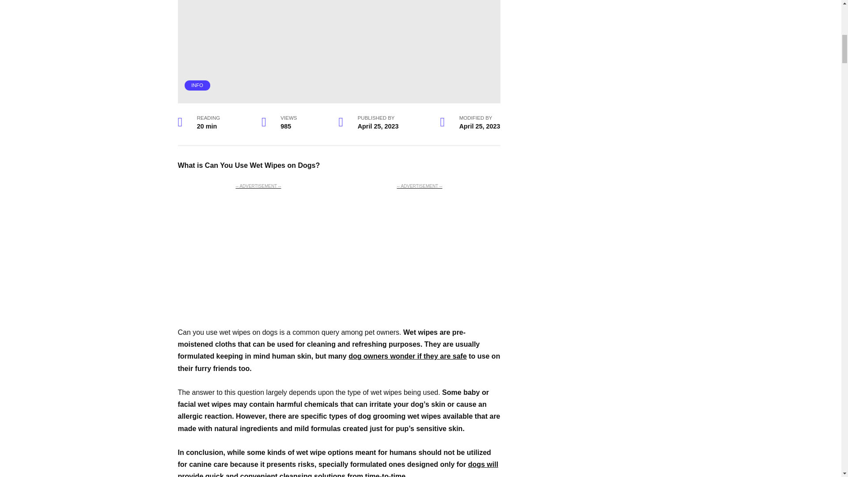 The width and height of the screenshot is (848, 477). I want to click on dogs will provide quick and convenient cleansing solutions, so click(337, 469).